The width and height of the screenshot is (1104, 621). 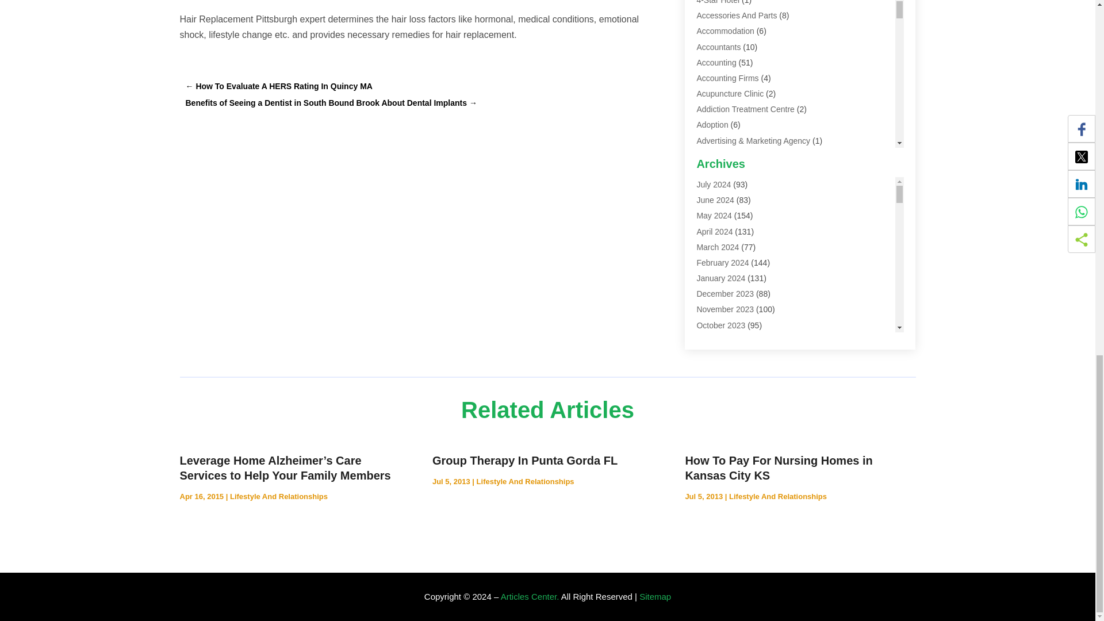 What do you see at coordinates (745, 109) in the screenshot?
I see `Addiction Treatment Centre` at bounding box center [745, 109].